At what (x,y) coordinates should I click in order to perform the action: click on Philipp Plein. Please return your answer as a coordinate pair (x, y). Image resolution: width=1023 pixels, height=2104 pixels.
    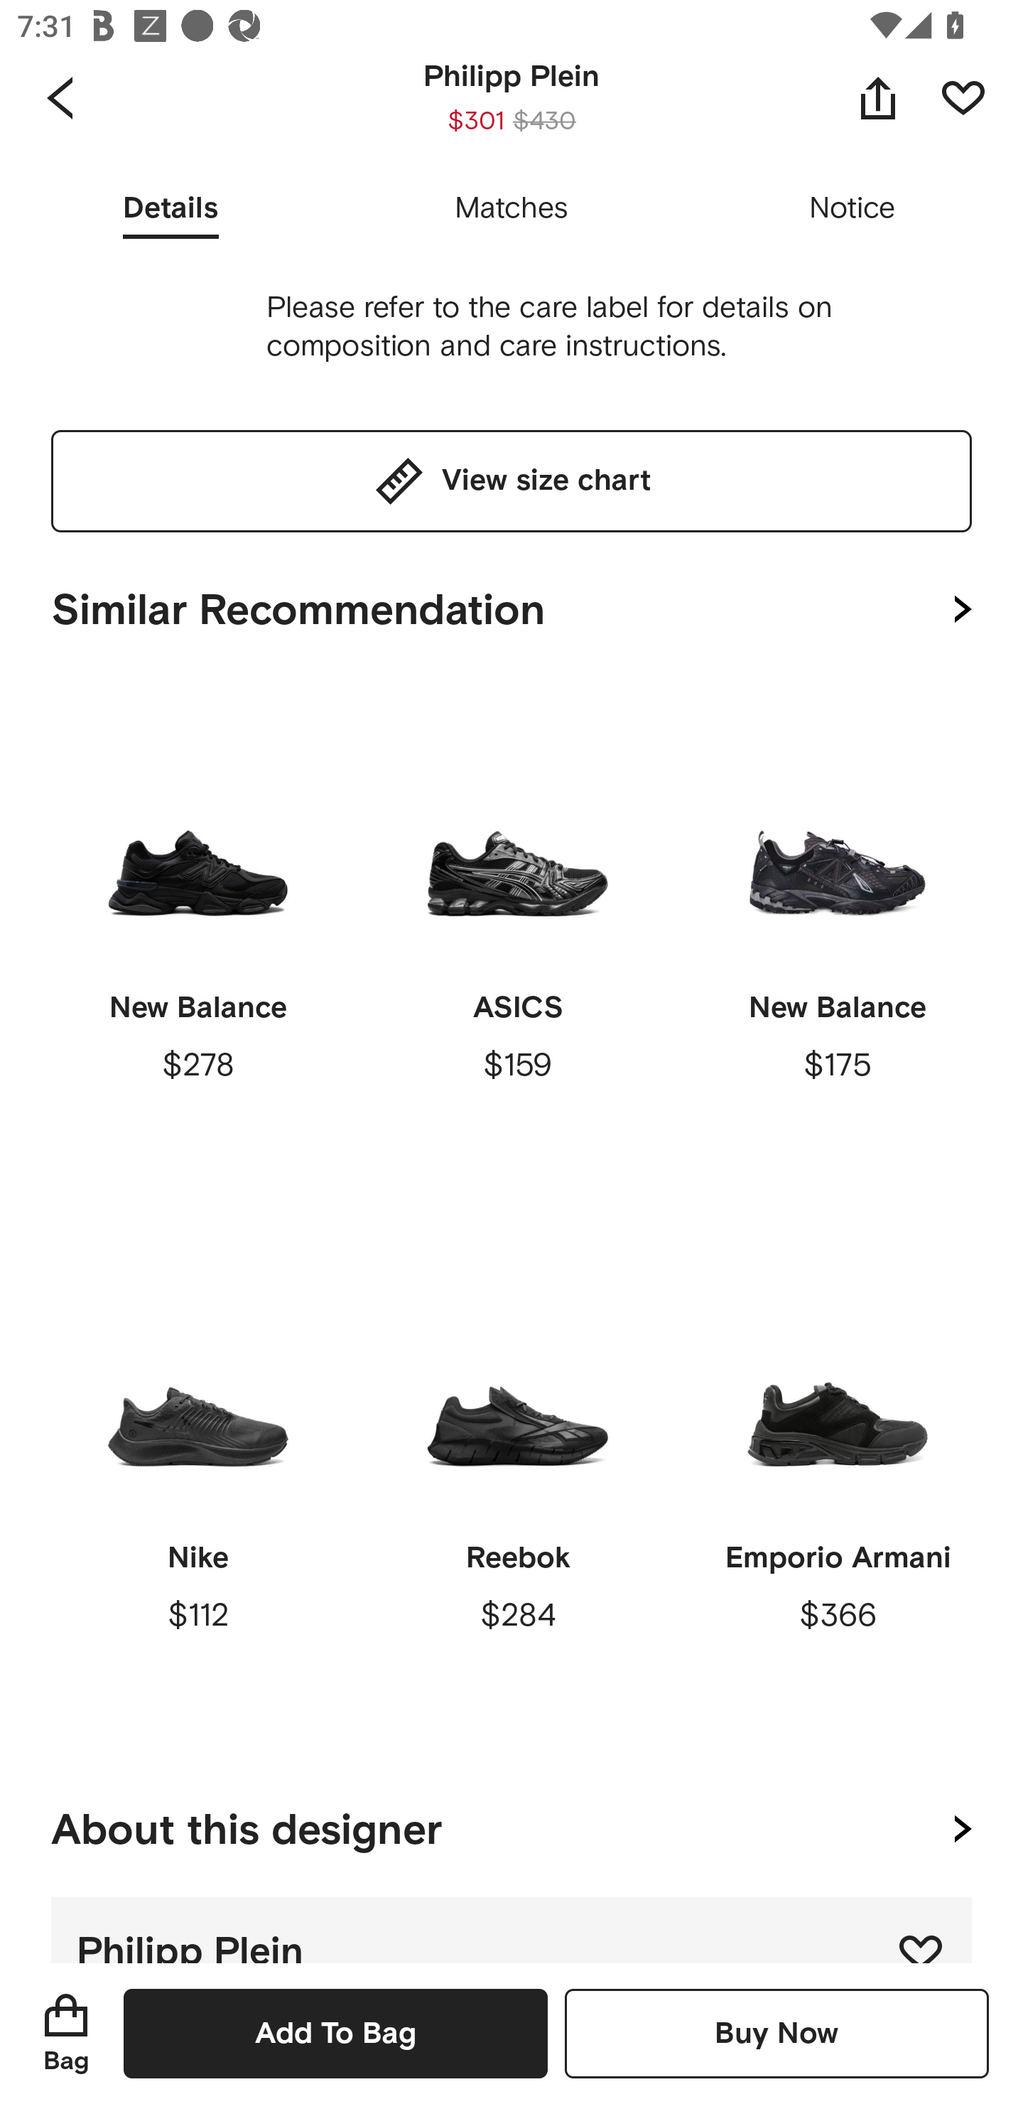
    Looking at the image, I should click on (511, 1930).